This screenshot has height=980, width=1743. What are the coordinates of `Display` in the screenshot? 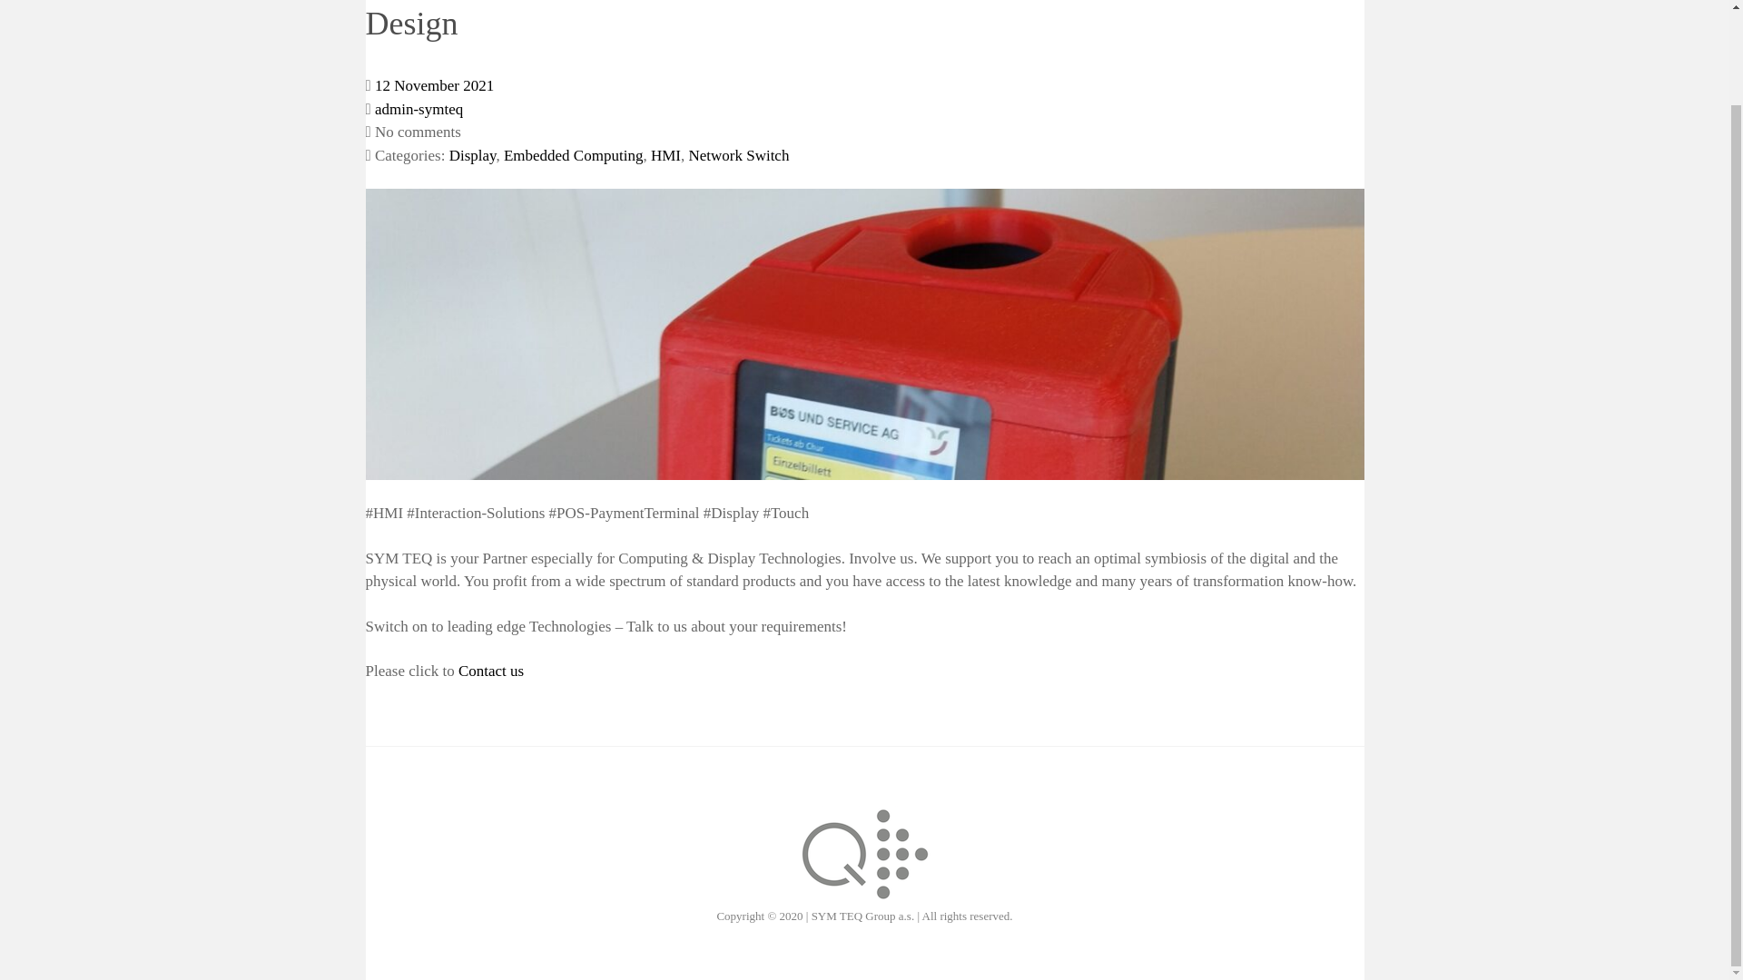 It's located at (473, 156).